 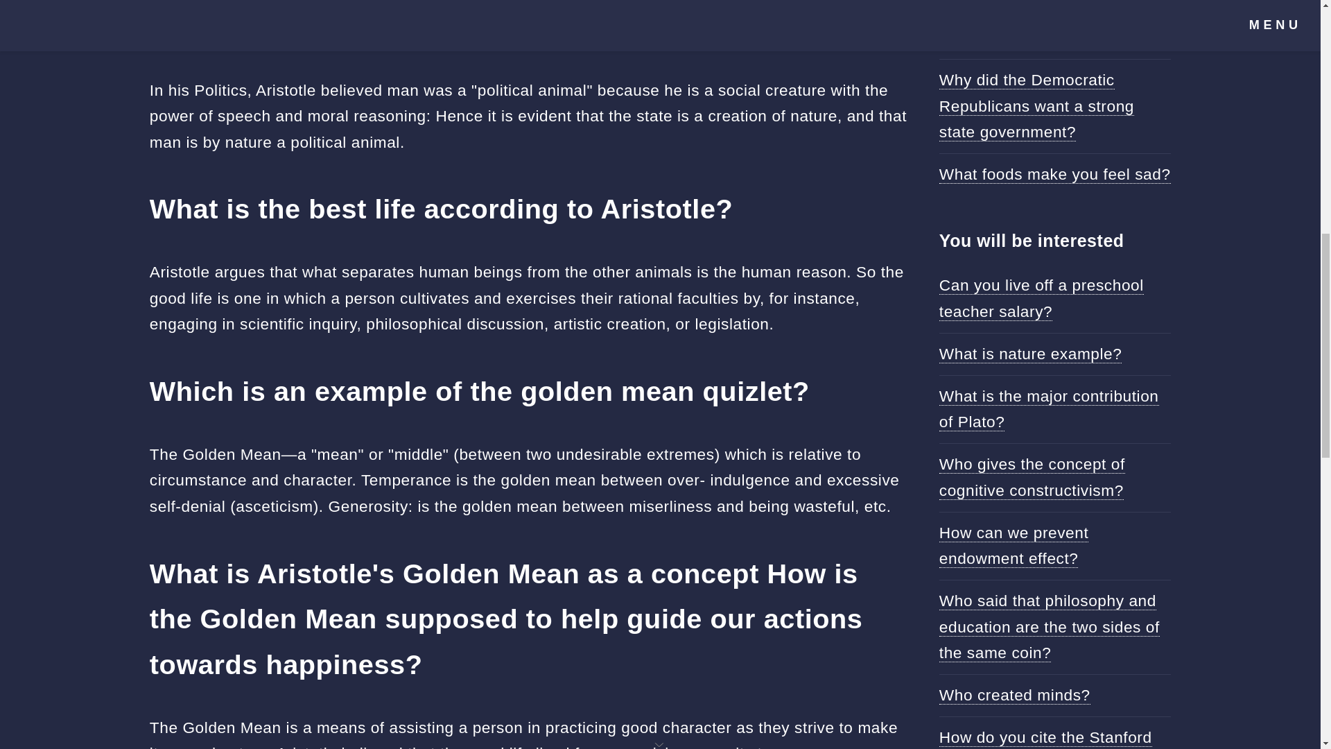 I want to click on How do you cite the Stanford Encyclopedia of Philosophy?, so click(x=1045, y=738).